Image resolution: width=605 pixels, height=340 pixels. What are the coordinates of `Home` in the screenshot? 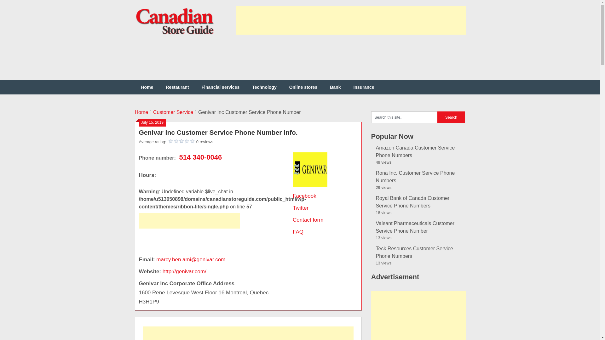 It's located at (147, 87).